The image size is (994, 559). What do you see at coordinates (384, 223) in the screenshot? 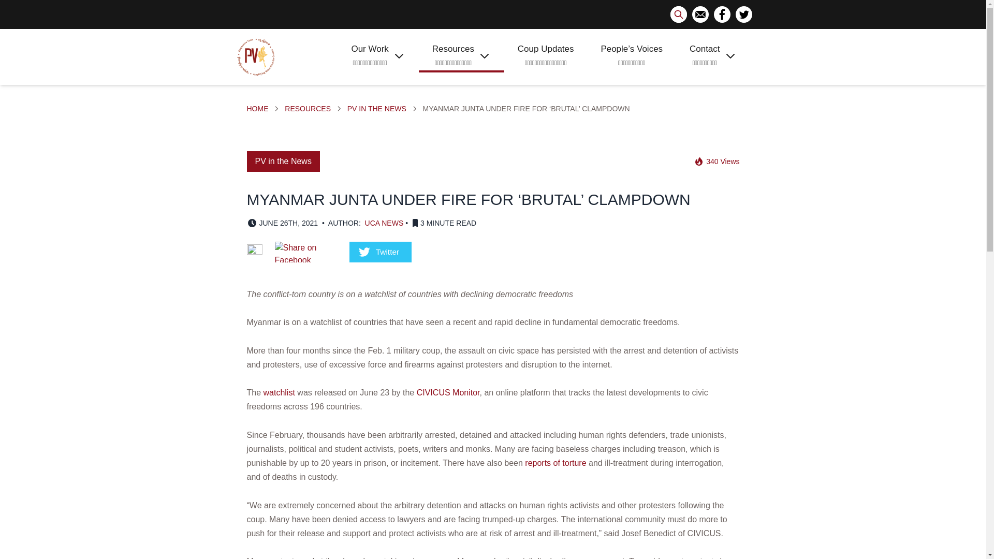
I see `UCA NEWS` at bounding box center [384, 223].